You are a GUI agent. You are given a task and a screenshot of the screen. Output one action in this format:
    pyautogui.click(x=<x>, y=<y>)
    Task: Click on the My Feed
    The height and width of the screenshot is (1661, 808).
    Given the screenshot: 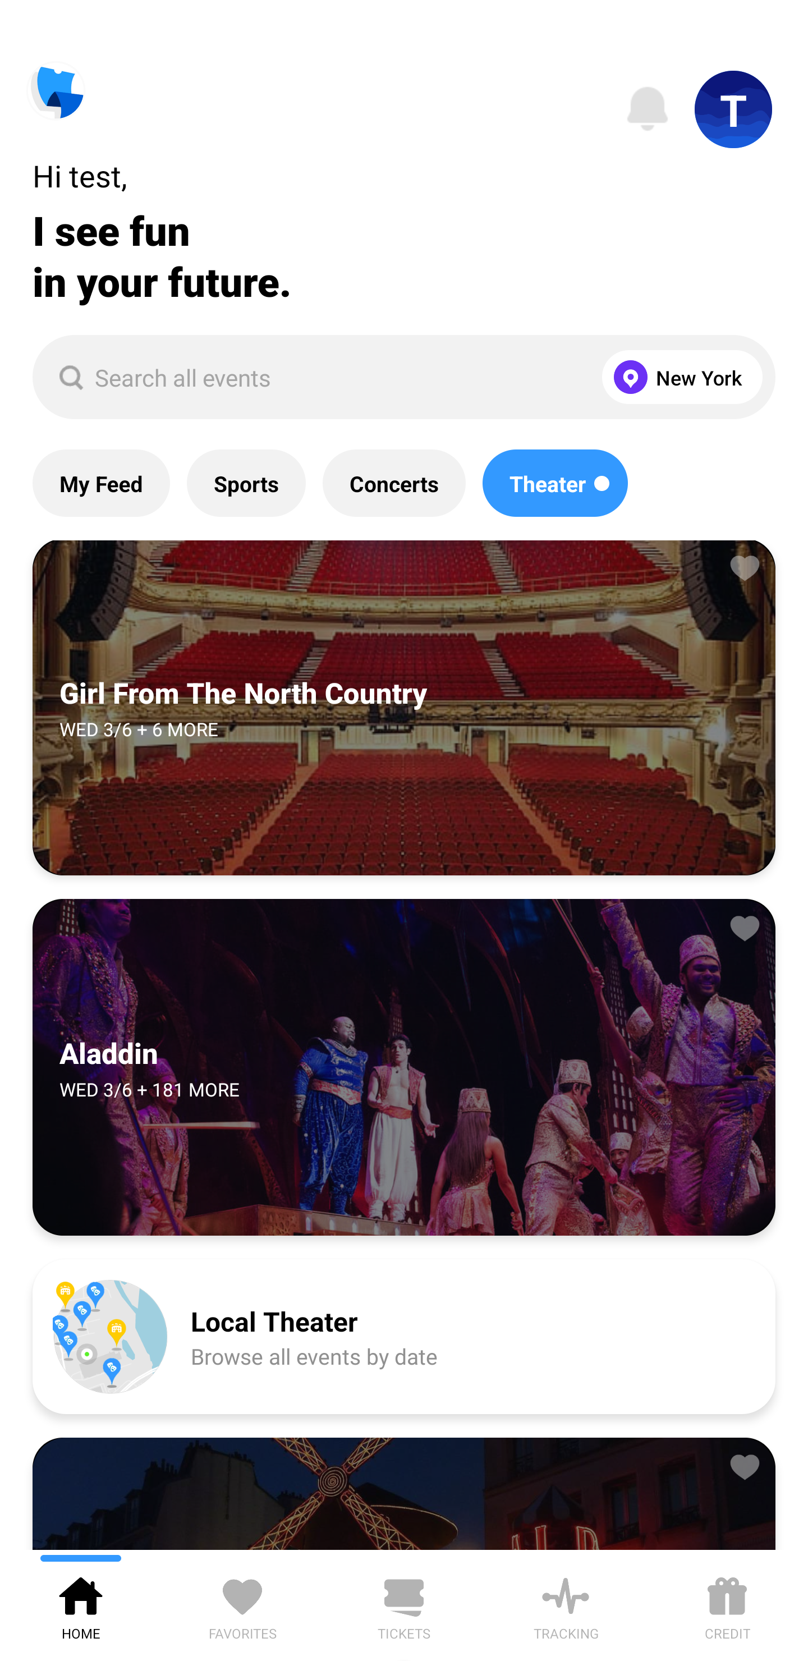 What is the action you would take?
    pyautogui.click(x=101, y=483)
    